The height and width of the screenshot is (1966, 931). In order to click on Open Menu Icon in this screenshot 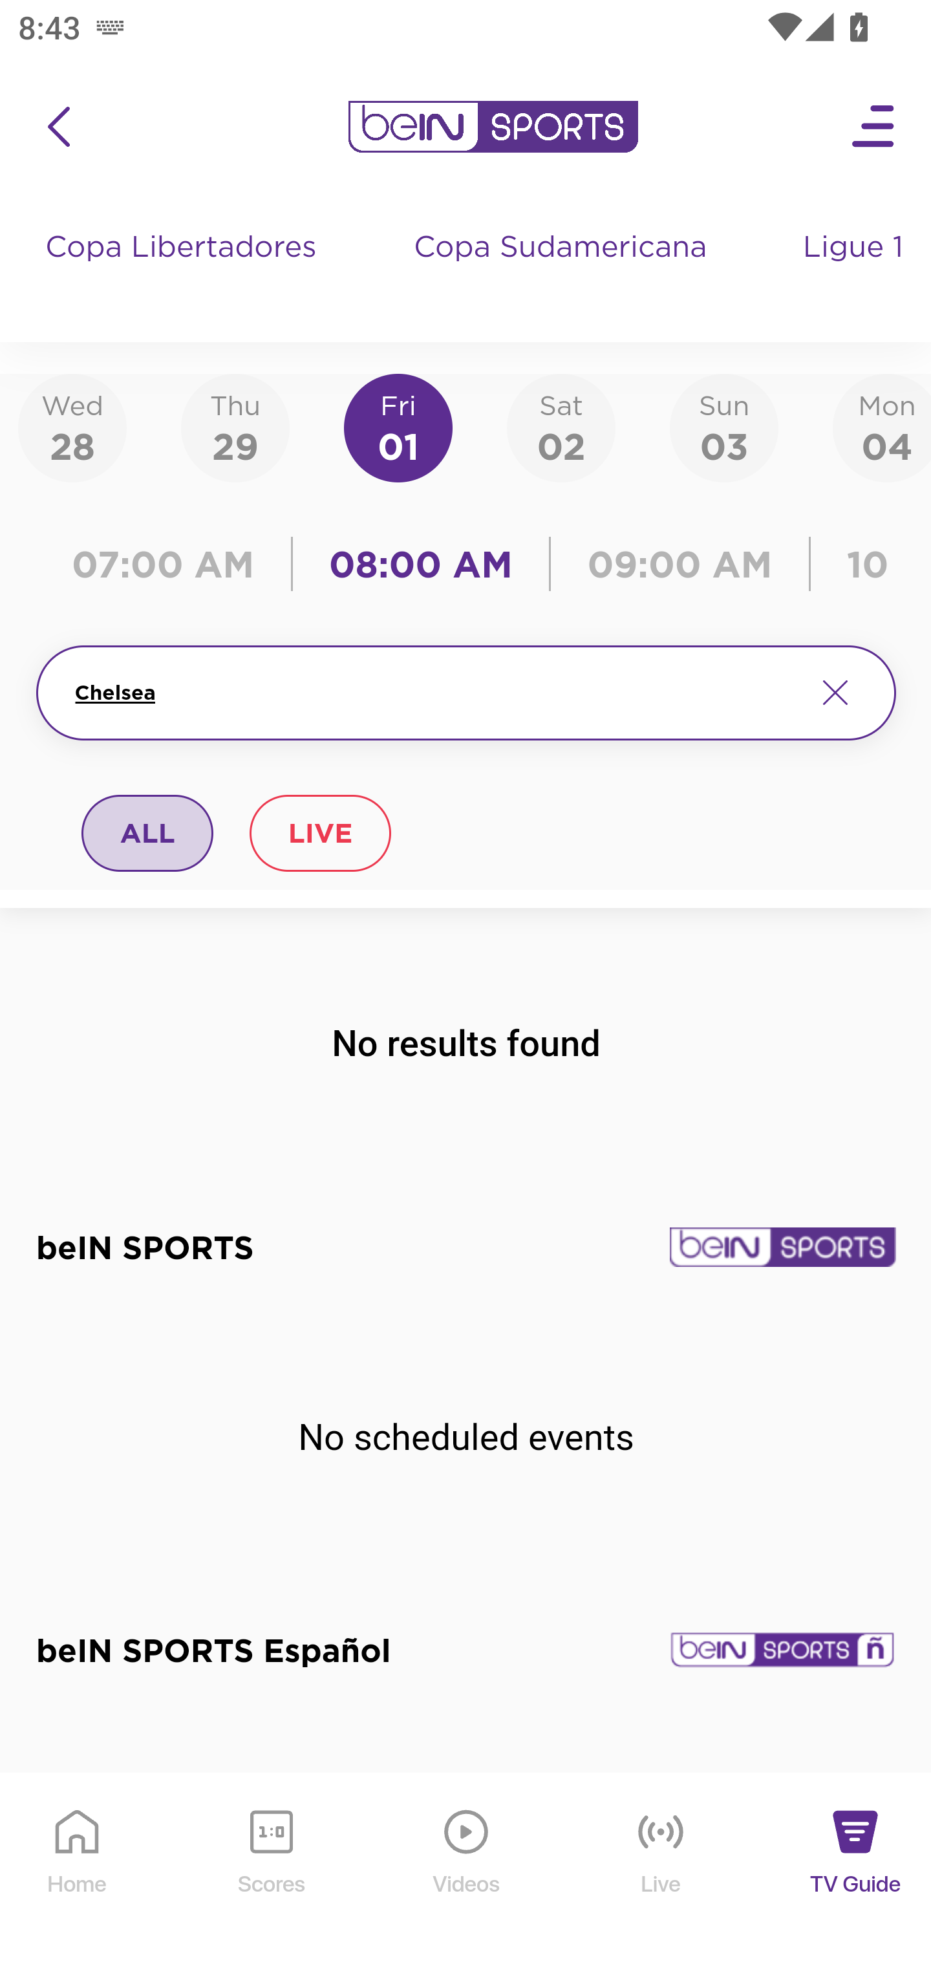, I will do `click(874, 127)`.